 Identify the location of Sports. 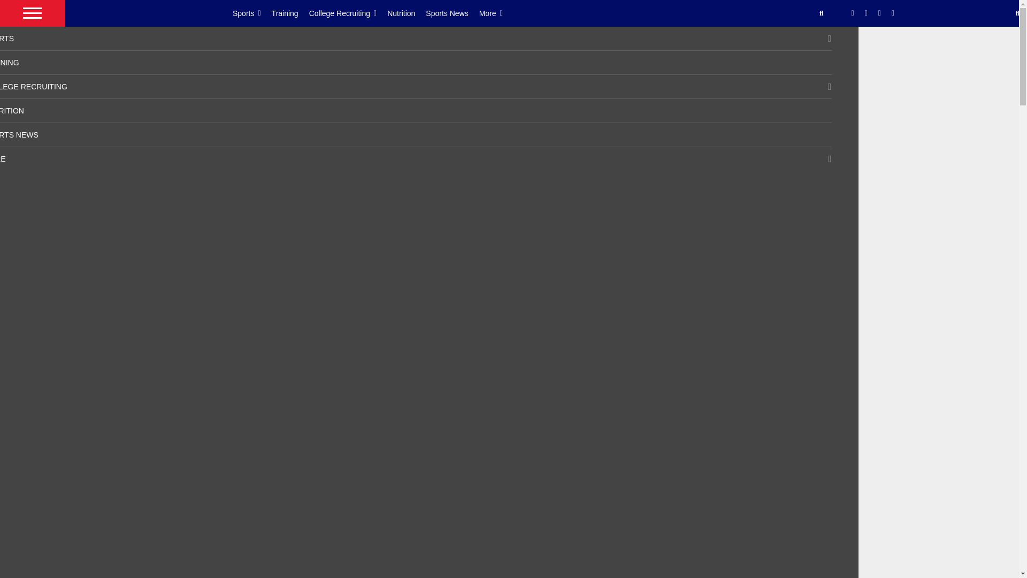
(252, 13).